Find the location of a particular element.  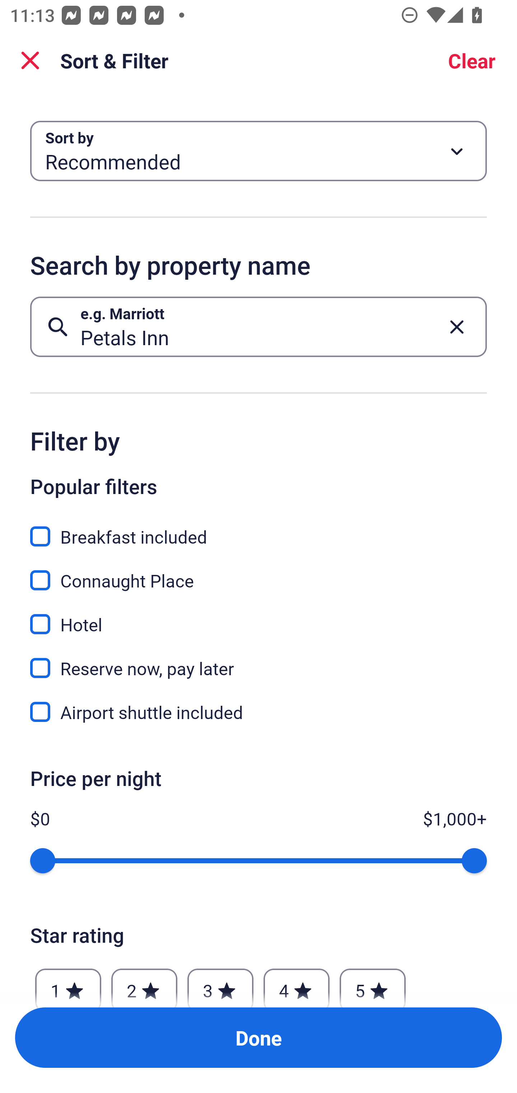

Reserve now, pay later, Reserve now, pay later is located at coordinates (258, 660).